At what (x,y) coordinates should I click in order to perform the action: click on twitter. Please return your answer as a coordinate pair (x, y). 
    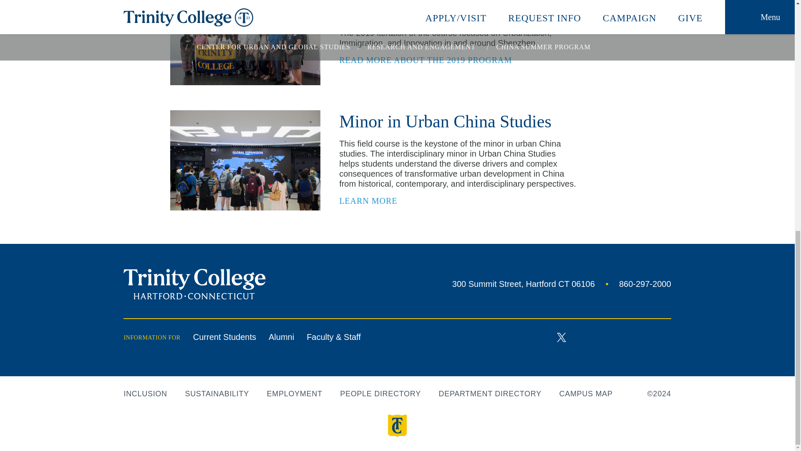
    Looking at the image, I should click on (562, 337).